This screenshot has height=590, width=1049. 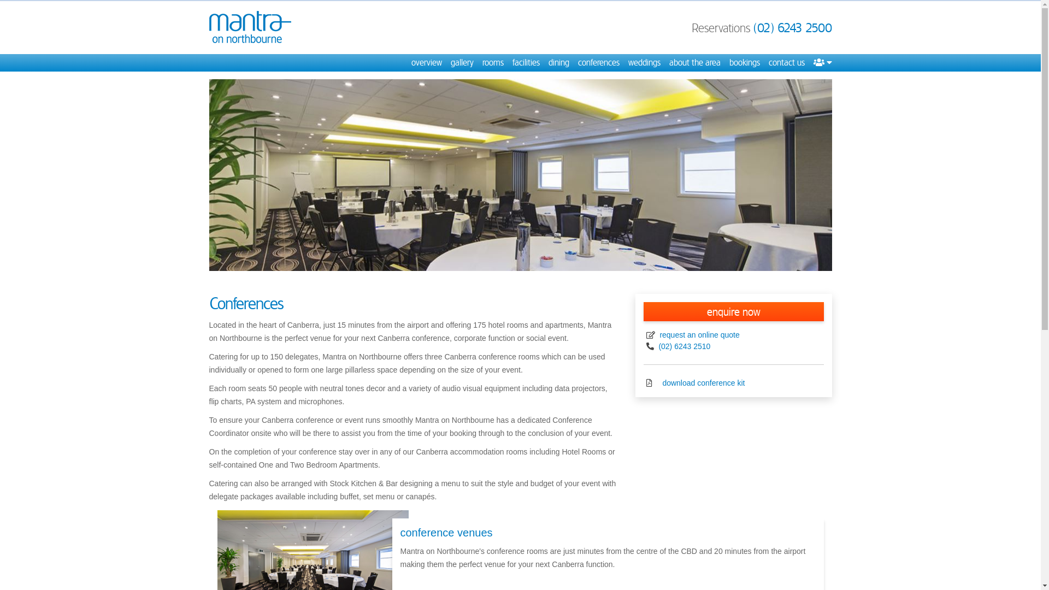 What do you see at coordinates (744, 63) in the screenshot?
I see `bookings` at bounding box center [744, 63].